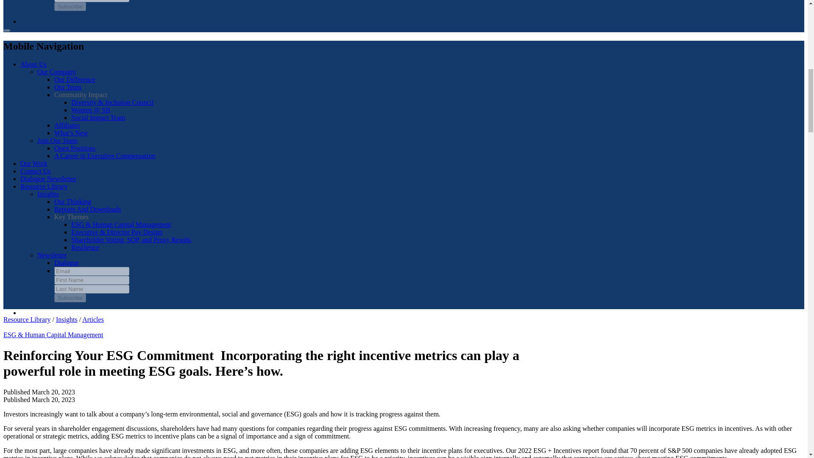 Image resolution: width=814 pixels, height=458 pixels. What do you see at coordinates (33, 64) in the screenshot?
I see `About Us` at bounding box center [33, 64].